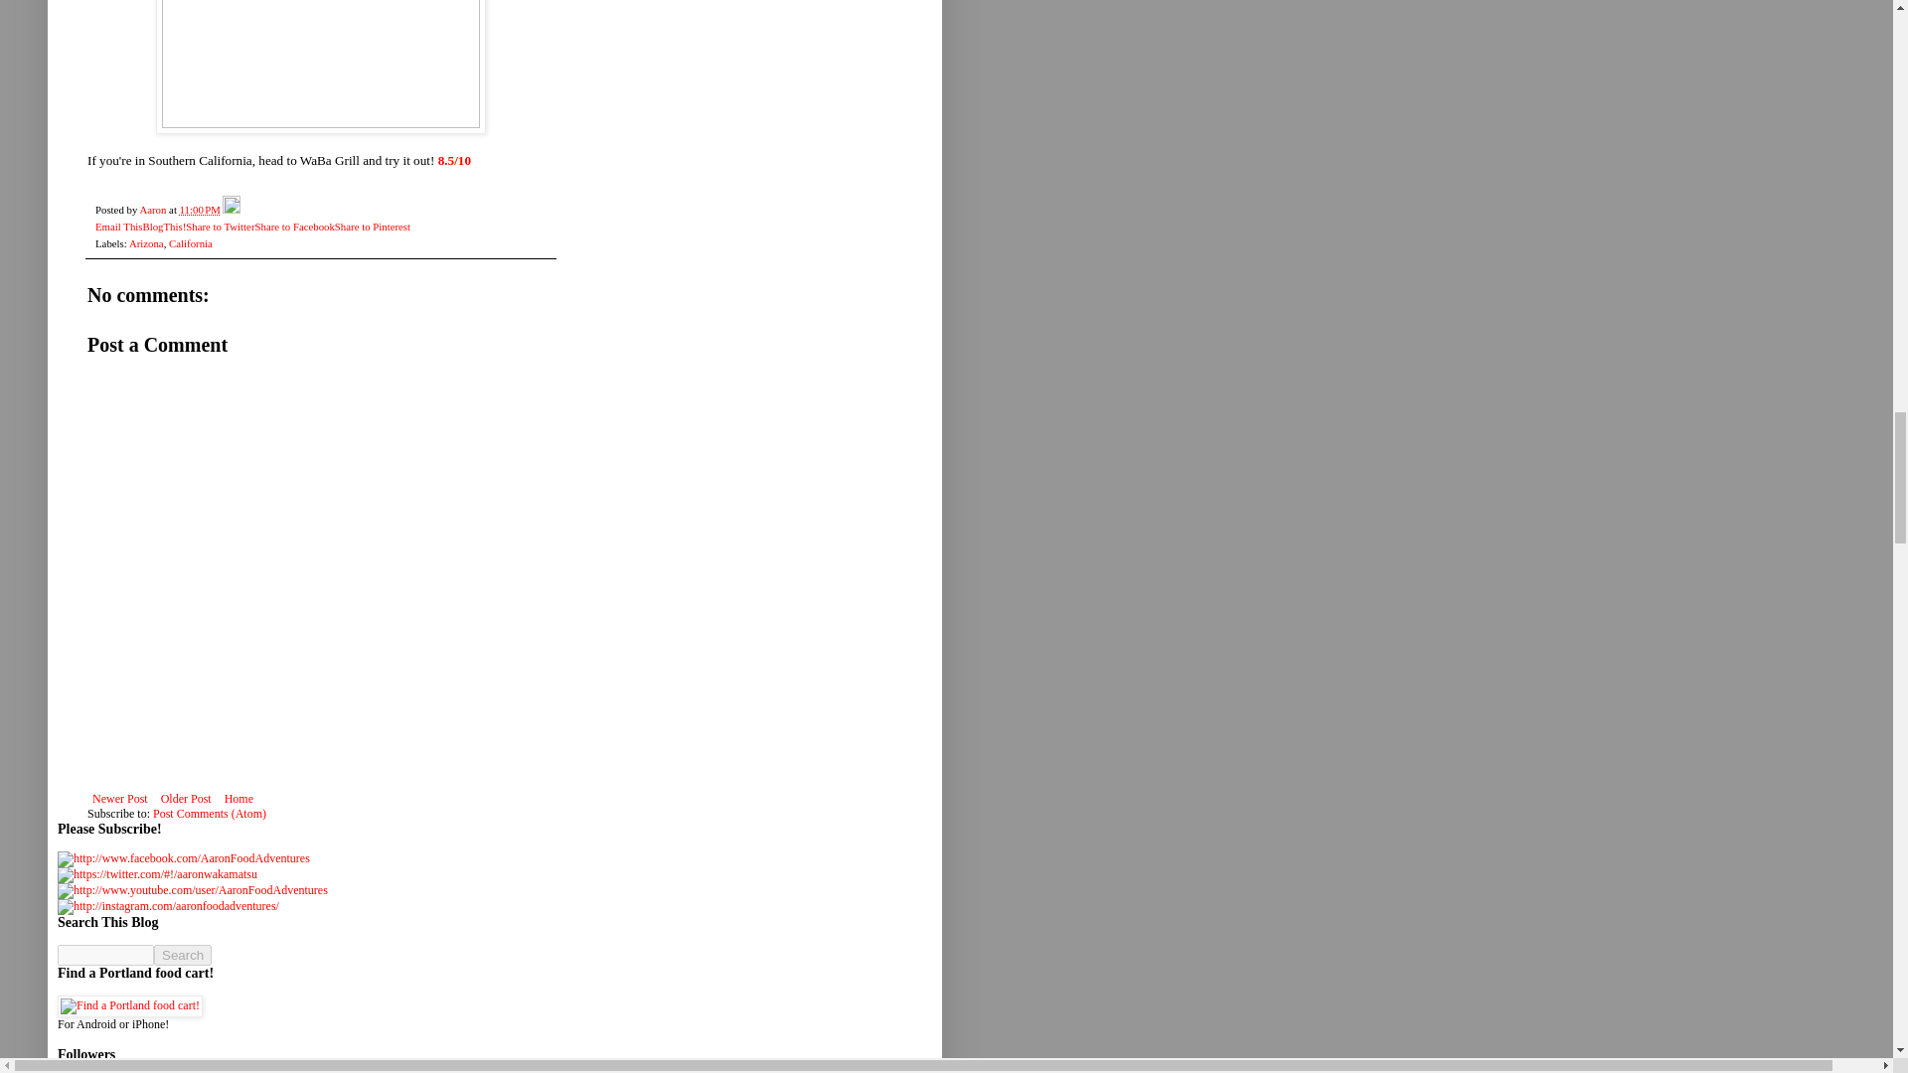  What do you see at coordinates (118, 227) in the screenshot?
I see `Email This` at bounding box center [118, 227].